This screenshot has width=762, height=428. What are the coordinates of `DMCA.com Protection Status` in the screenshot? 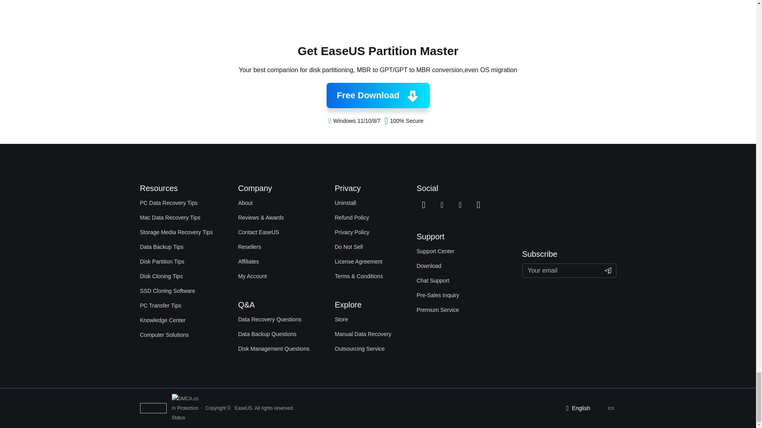 It's located at (187, 407).